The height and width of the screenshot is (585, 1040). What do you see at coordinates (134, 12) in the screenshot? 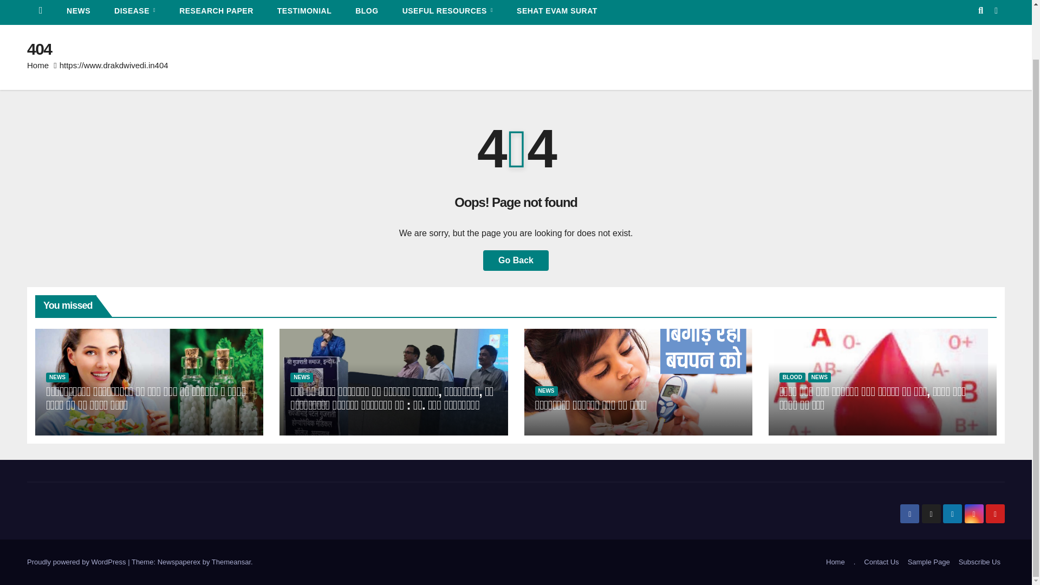
I see `DISEASE` at bounding box center [134, 12].